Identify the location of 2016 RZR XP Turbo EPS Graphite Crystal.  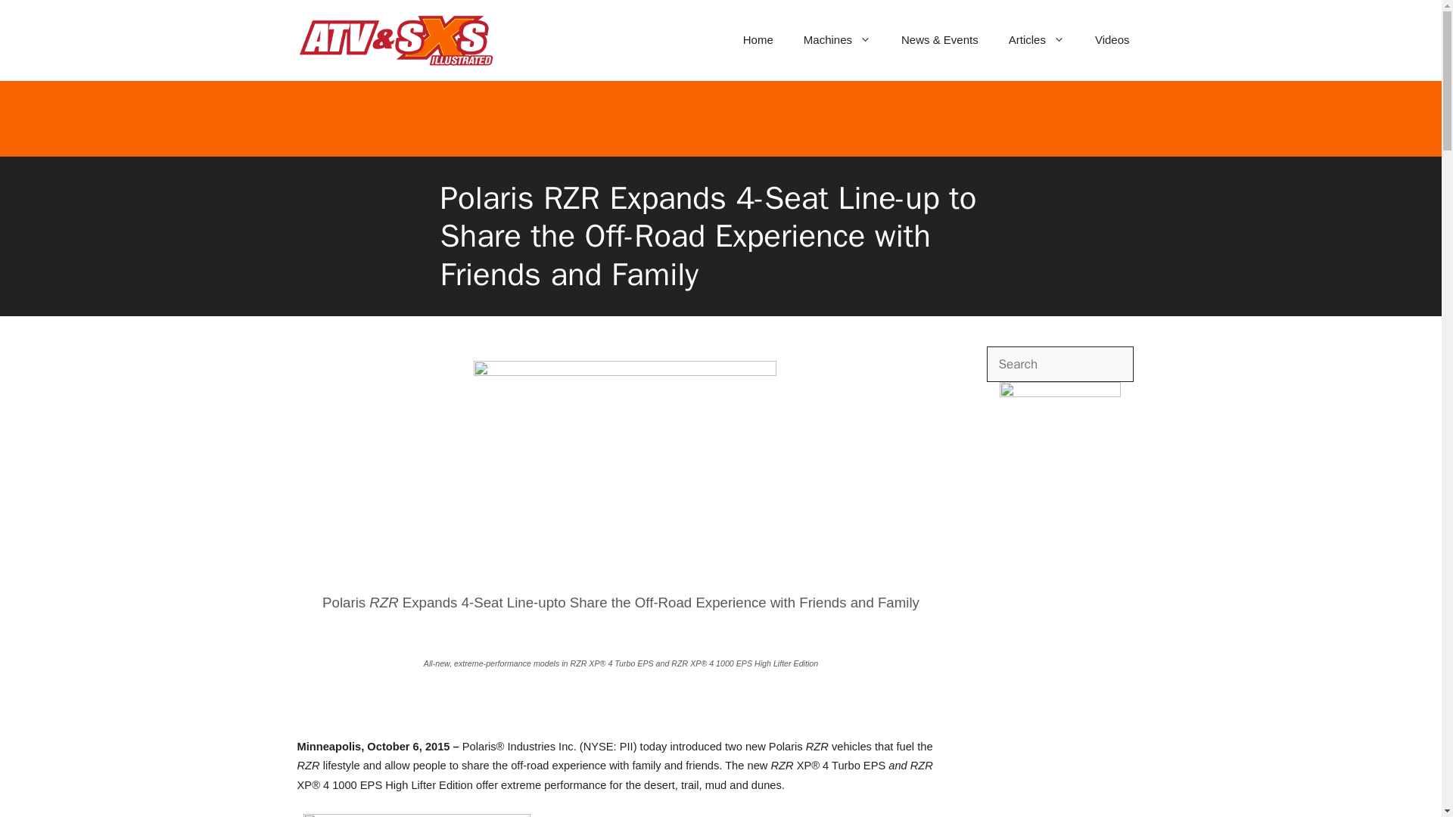
(624, 461).